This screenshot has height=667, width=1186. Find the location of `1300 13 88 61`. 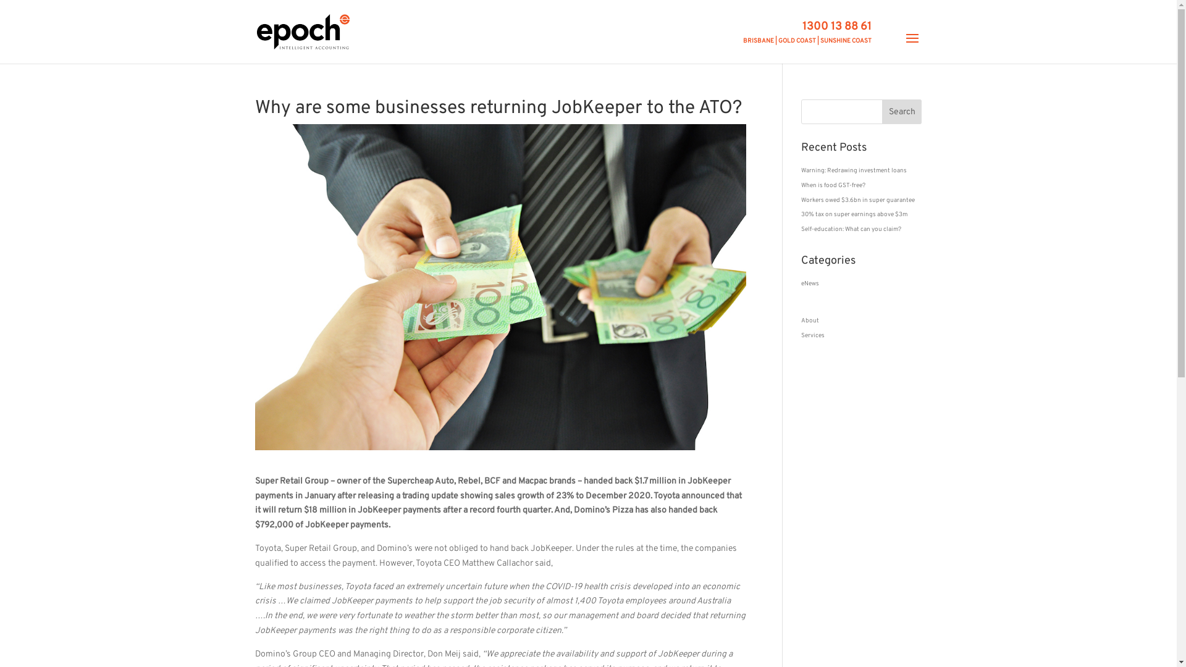

1300 13 88 61 is located at coordinates (836, 27).